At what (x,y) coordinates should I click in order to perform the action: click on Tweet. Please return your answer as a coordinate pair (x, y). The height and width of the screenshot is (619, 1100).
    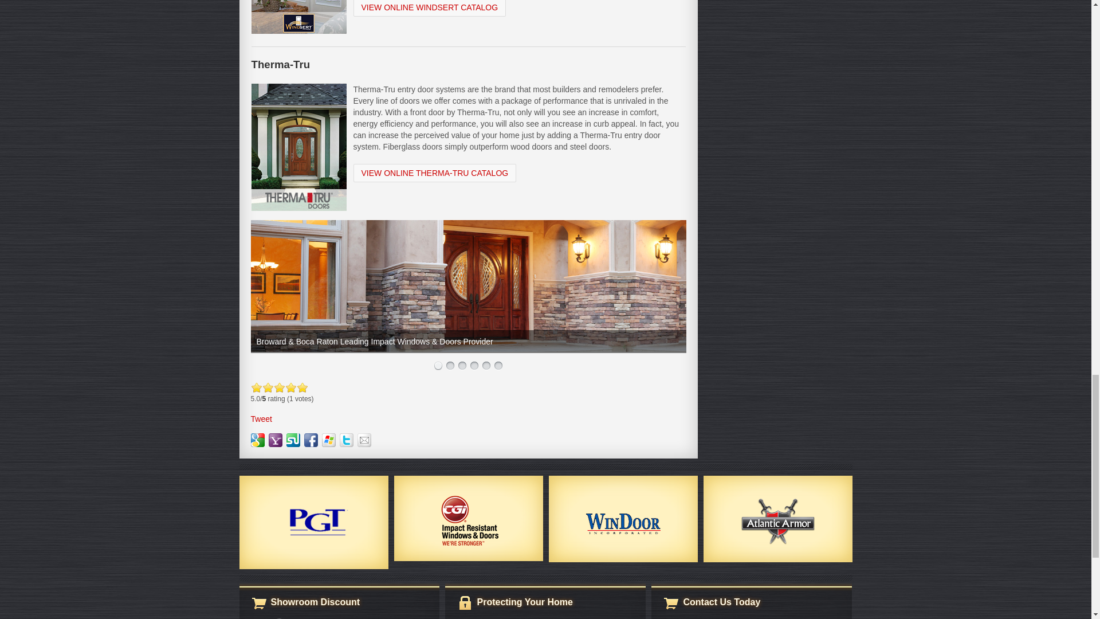
    Looking at the image, I should click on (261, 418).